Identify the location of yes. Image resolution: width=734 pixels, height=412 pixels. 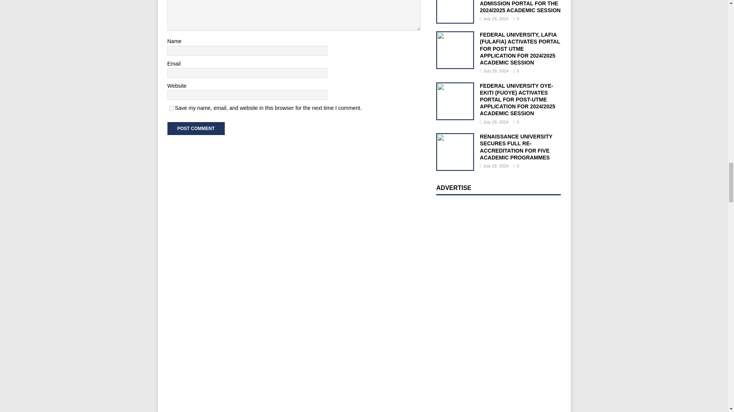
(171, 108).